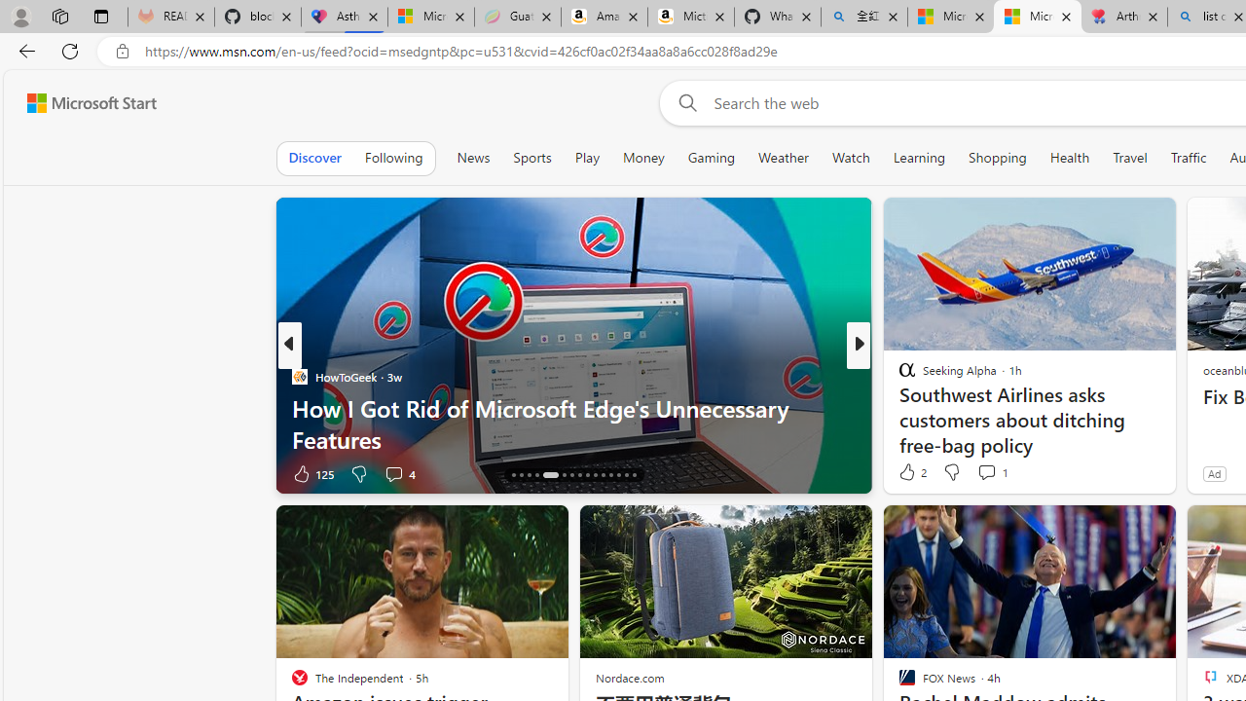  I want to click on AutomationID: tab-21, so click(563, 475).